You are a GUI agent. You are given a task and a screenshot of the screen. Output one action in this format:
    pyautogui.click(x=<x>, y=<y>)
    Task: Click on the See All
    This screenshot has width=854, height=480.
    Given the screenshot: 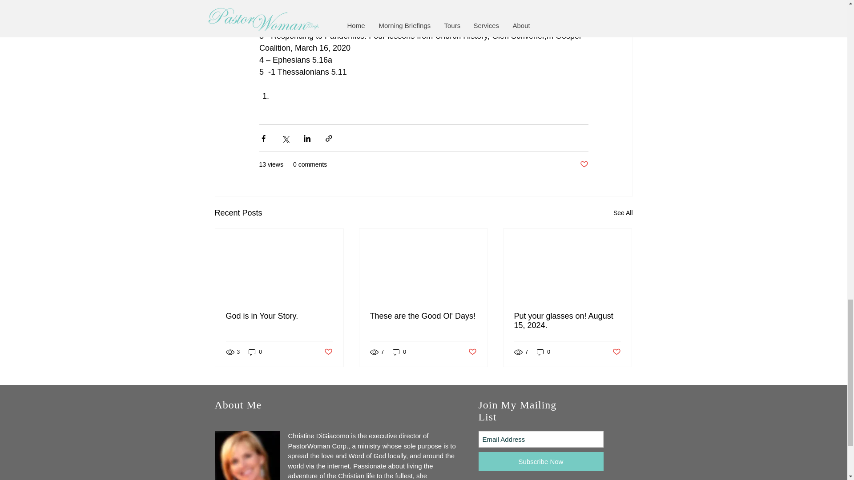 What is the action you would take?
    pyautogui.click(x=623, y=213)
    